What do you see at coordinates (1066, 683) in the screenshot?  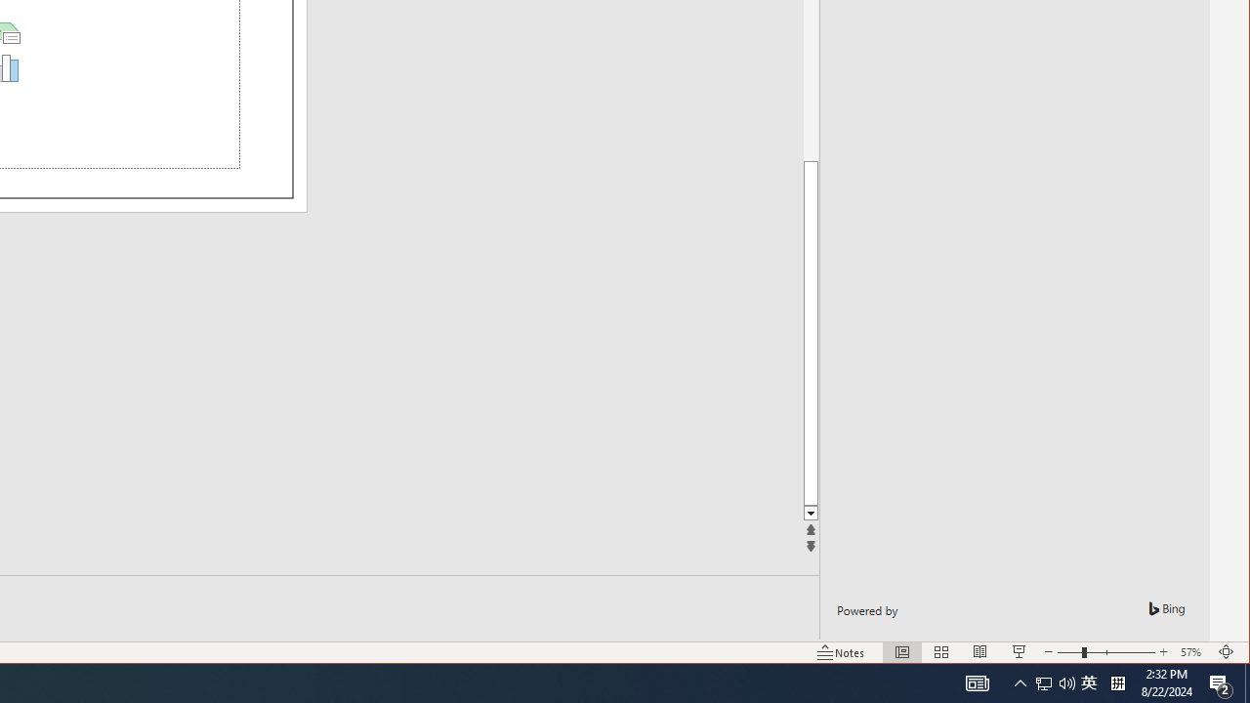 I see `Q2790: 100%` at bounding box center [1066, 683].